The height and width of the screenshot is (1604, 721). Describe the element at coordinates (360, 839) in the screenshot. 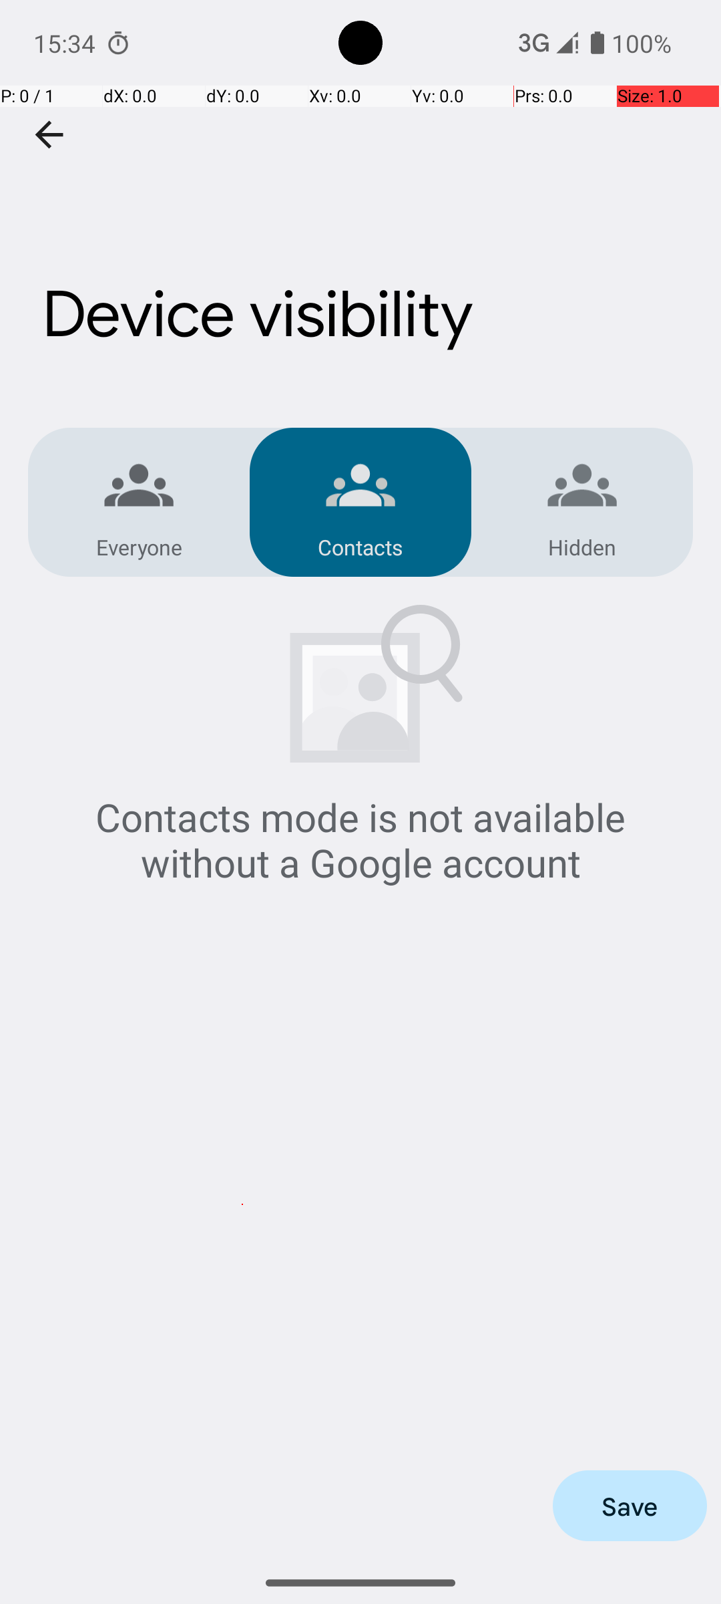

I see `Contacts mode is not available without a Google account` at that location.